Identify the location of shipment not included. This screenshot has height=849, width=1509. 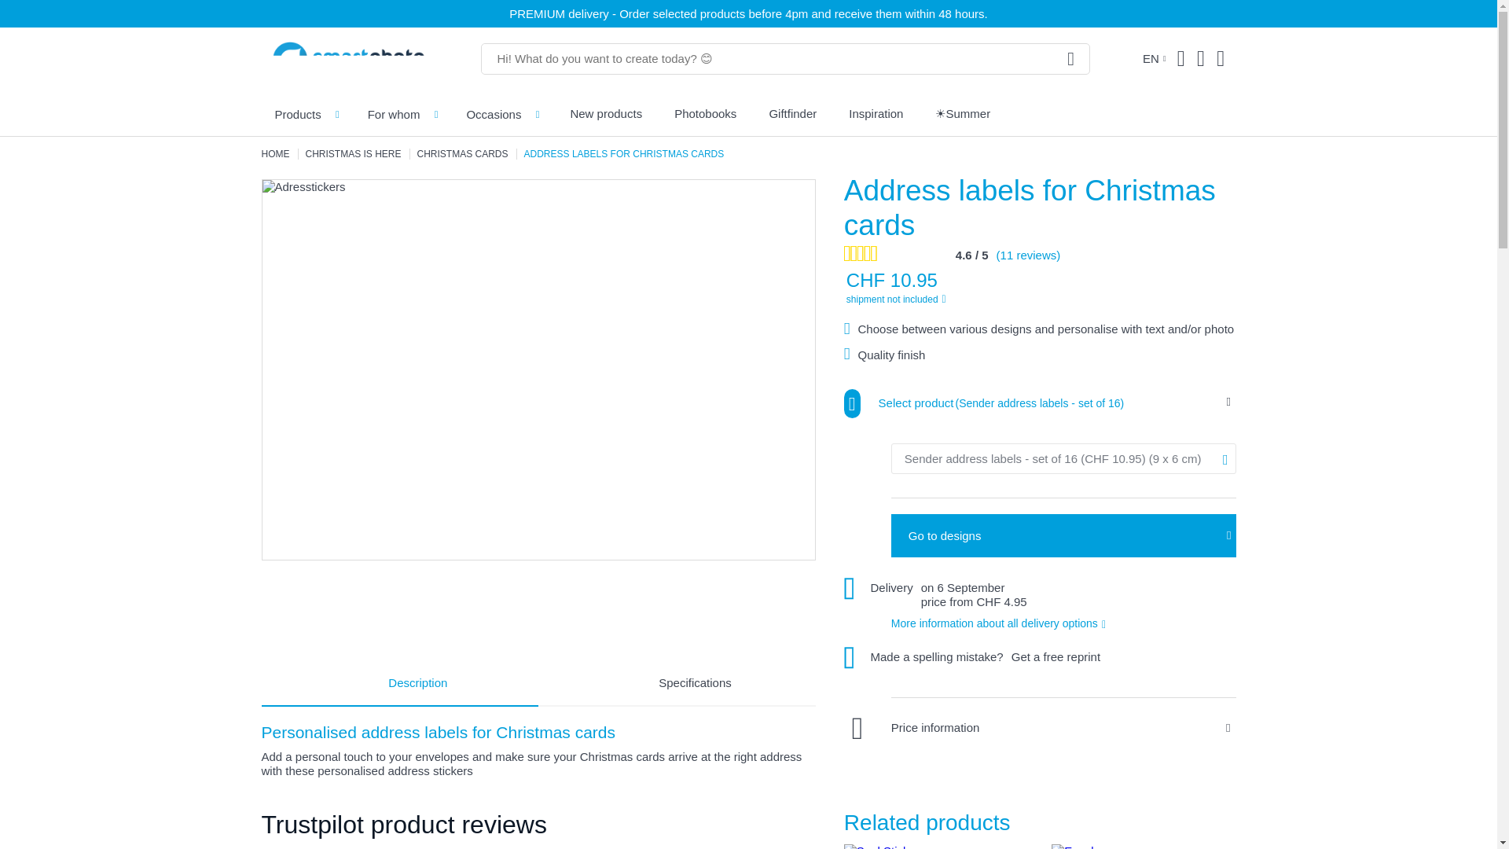
(982, 298).